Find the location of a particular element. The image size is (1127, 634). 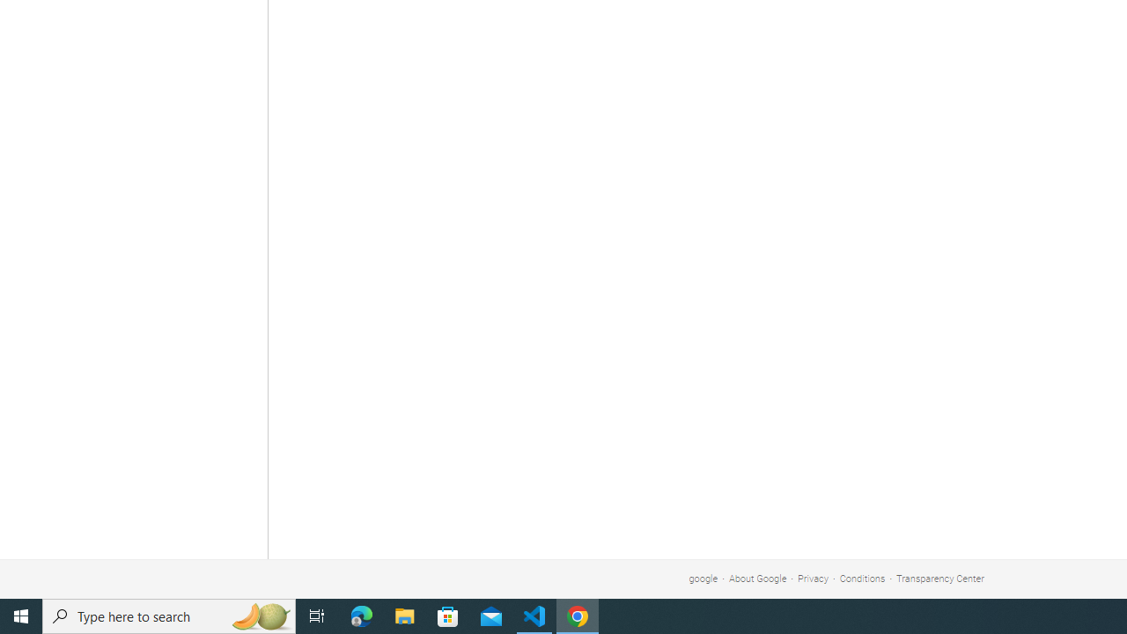

Conditions is located at coordinates (863, 578).